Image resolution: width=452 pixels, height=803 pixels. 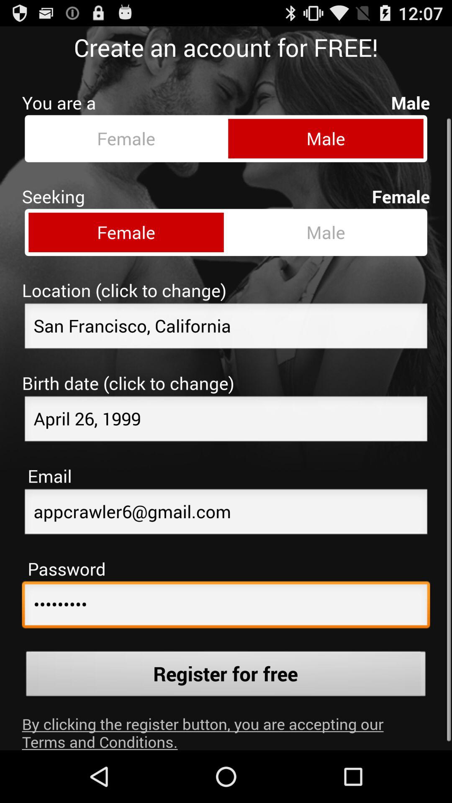 I want to click on change location, so click(x=226, y=321).